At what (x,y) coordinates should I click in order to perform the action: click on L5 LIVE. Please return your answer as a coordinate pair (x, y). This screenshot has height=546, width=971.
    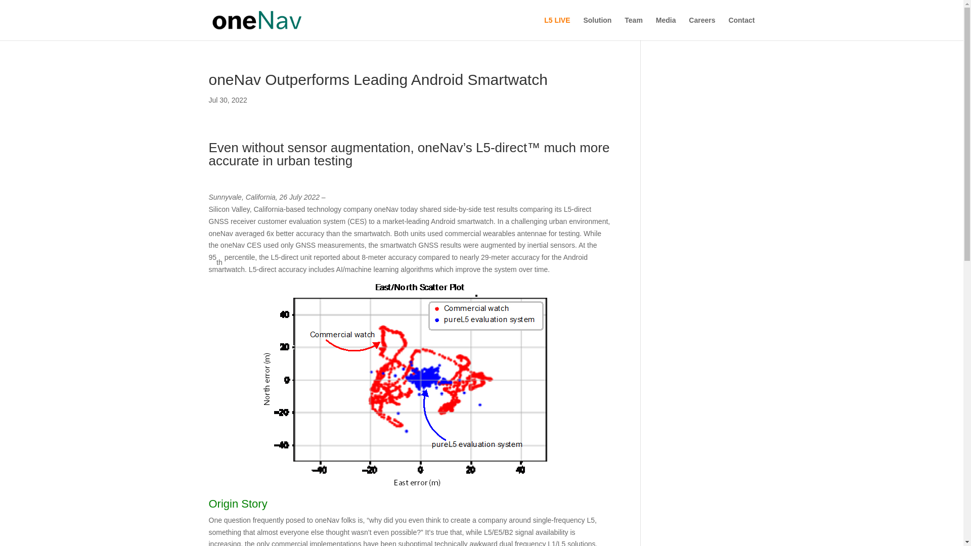
    Looking at the image, I should click on (557, 28).